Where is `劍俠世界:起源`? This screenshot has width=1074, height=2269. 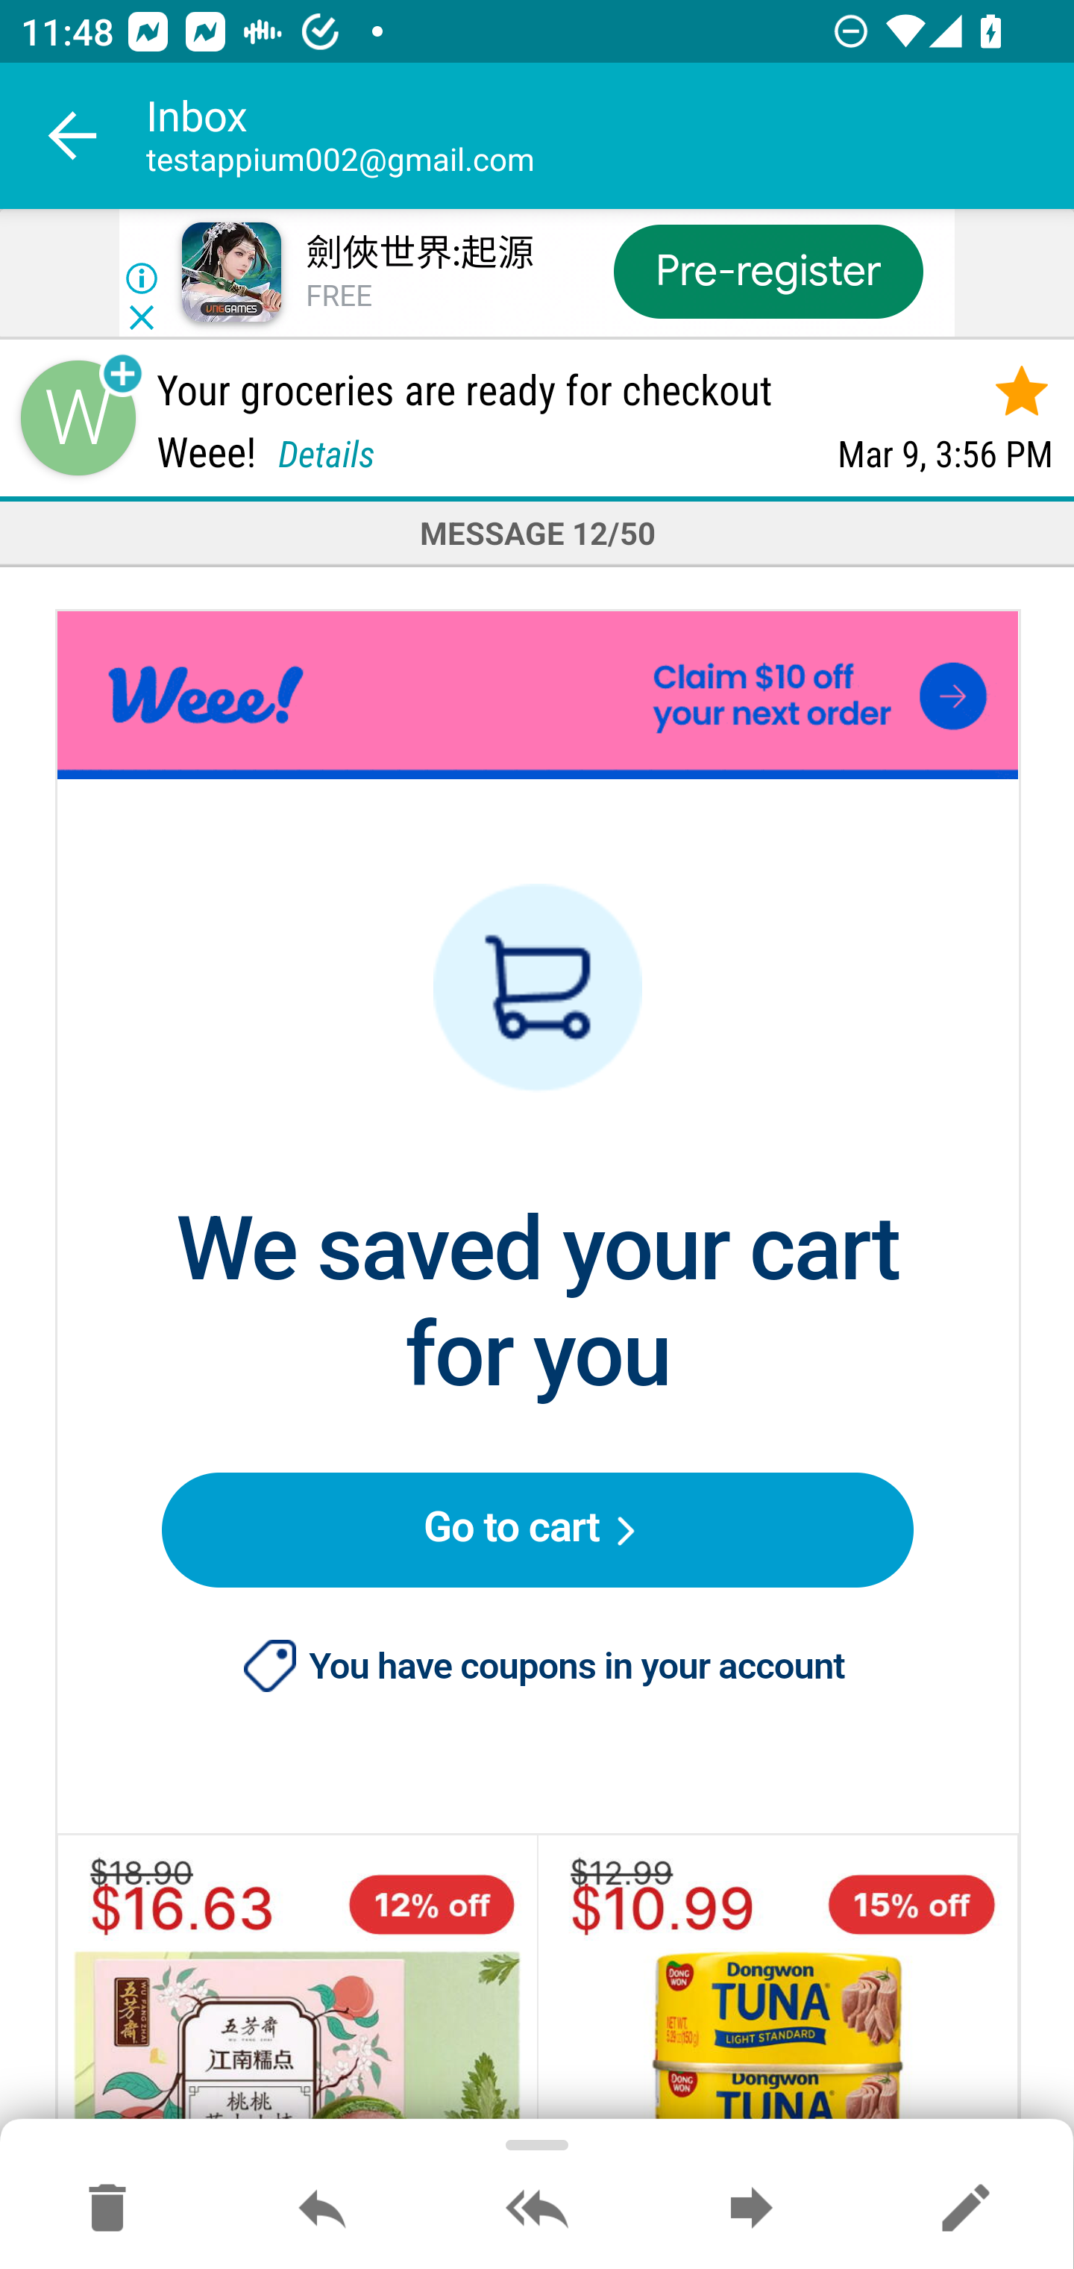 劍俠世界:起源 is located at coordinates (418, 254).